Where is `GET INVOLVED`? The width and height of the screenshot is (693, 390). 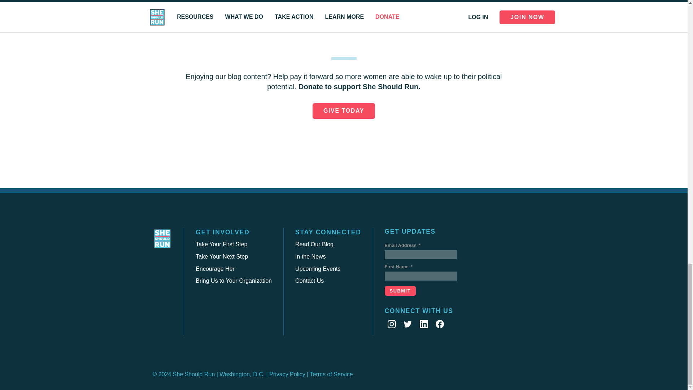
GET INVOLVED is located at coordinates (222, 232).